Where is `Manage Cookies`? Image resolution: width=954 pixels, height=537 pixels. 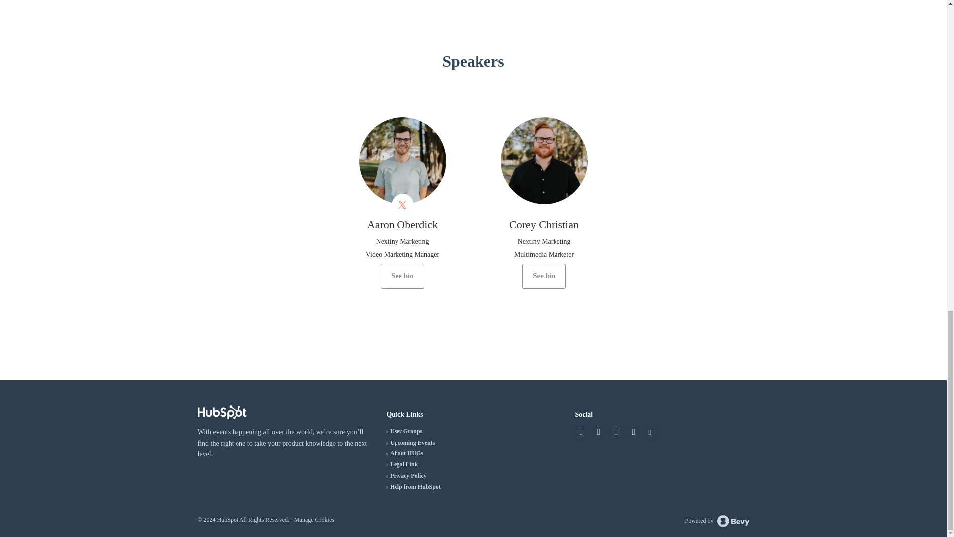
Manage Cookies is located at coordinates (314, 519).